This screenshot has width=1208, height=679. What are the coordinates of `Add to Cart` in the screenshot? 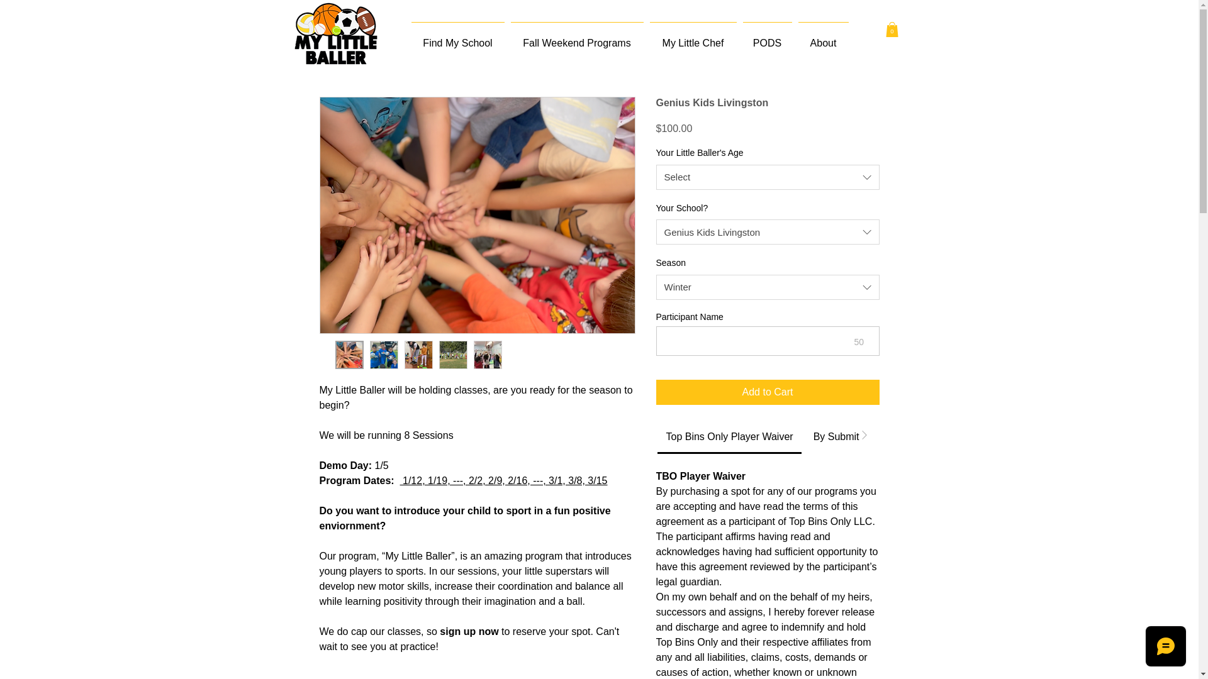 It's located at (768, 392).